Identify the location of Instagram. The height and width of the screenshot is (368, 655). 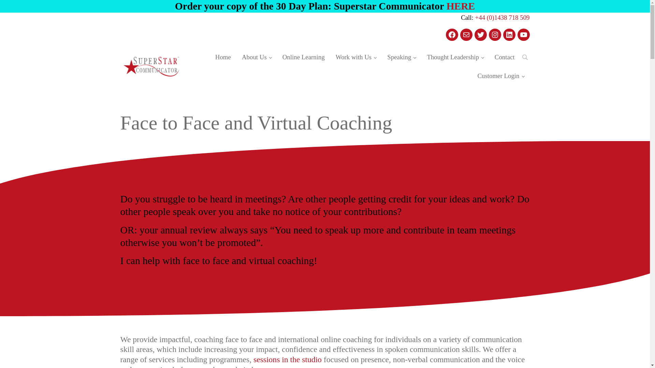
(495, 35).